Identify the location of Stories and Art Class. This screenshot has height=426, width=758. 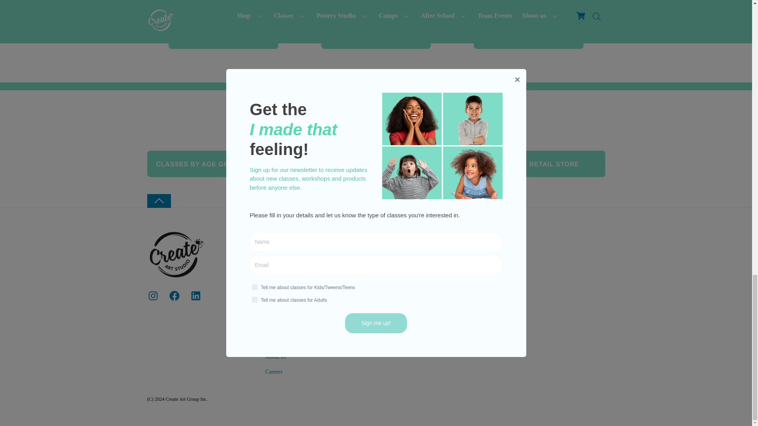
(223, 8).